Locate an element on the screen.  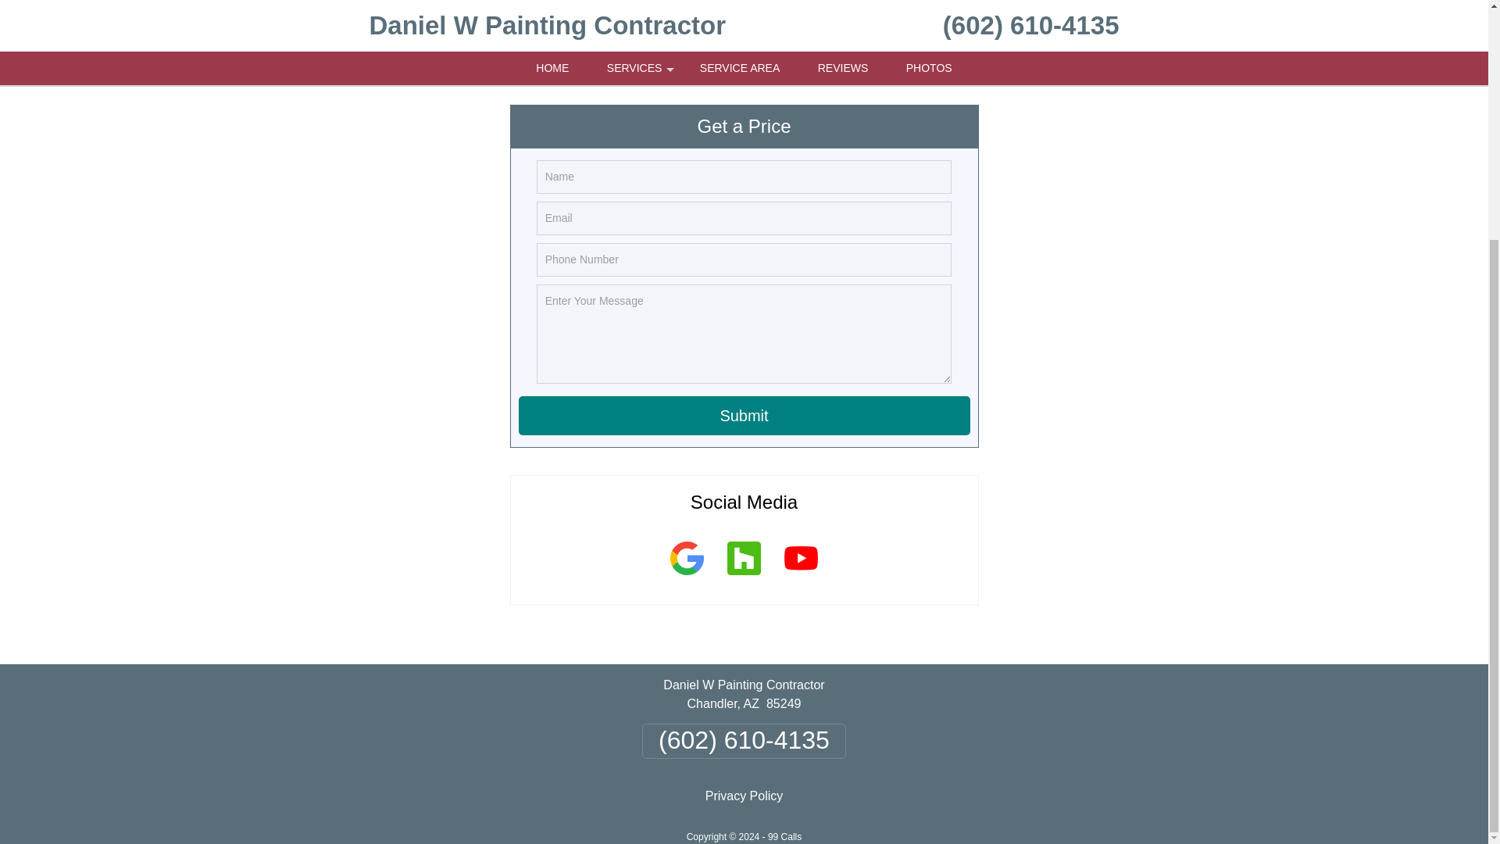
YouTube is located at coordinates (800, 577).